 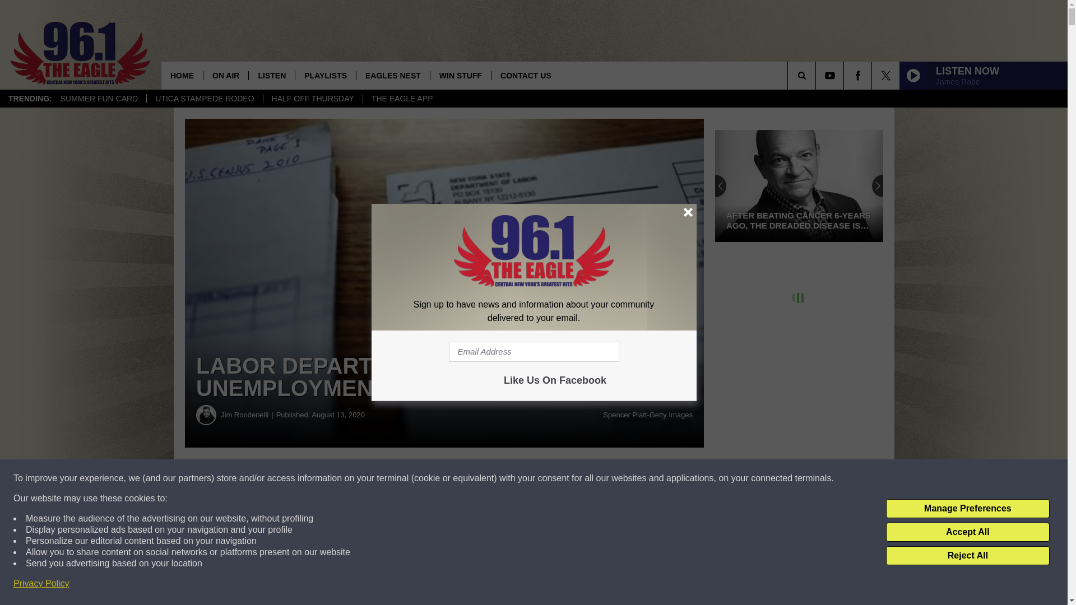 What do you see at coordinates (967, 509) in the screenshot?
I see `Manage Preferences` at bounding box center [967, 509].